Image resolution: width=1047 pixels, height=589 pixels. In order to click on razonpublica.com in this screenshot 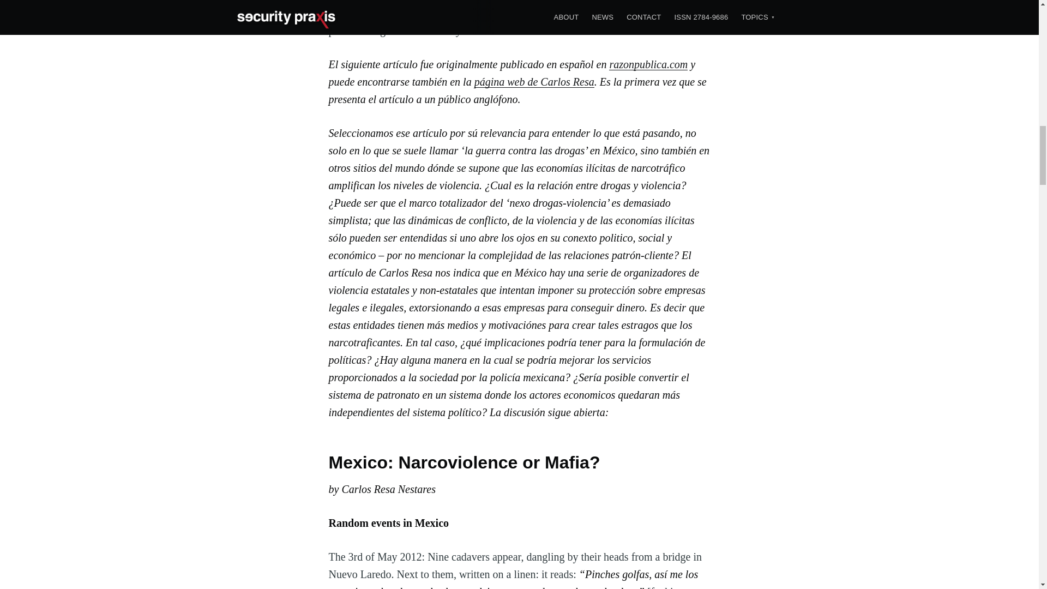, I will do `click(648, 64)`.